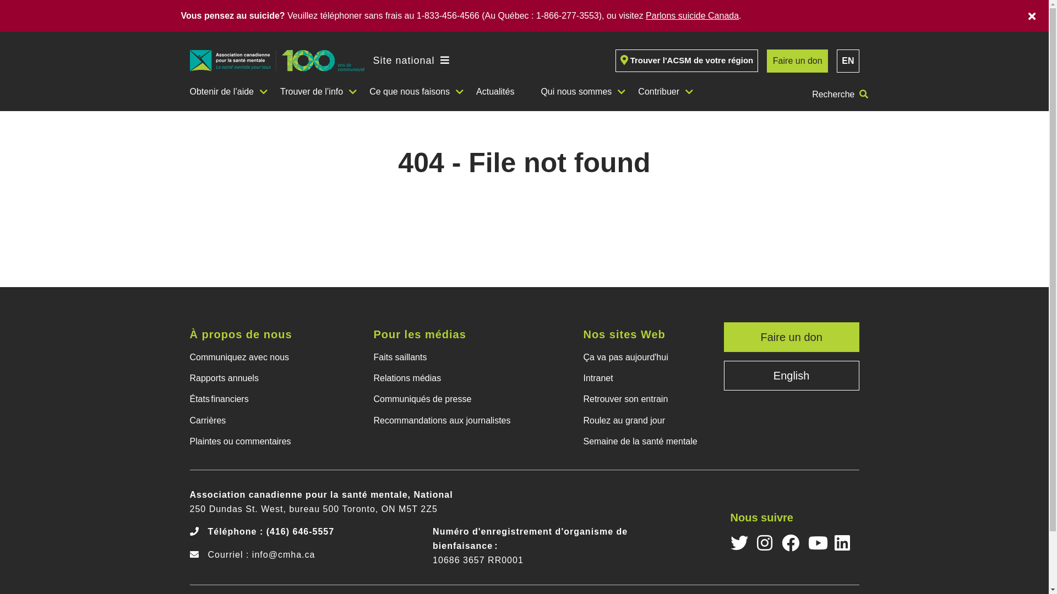  What do you see at coordinates (792, 376) in the screenshot?
I see `English` at bounding box center [792, 376].